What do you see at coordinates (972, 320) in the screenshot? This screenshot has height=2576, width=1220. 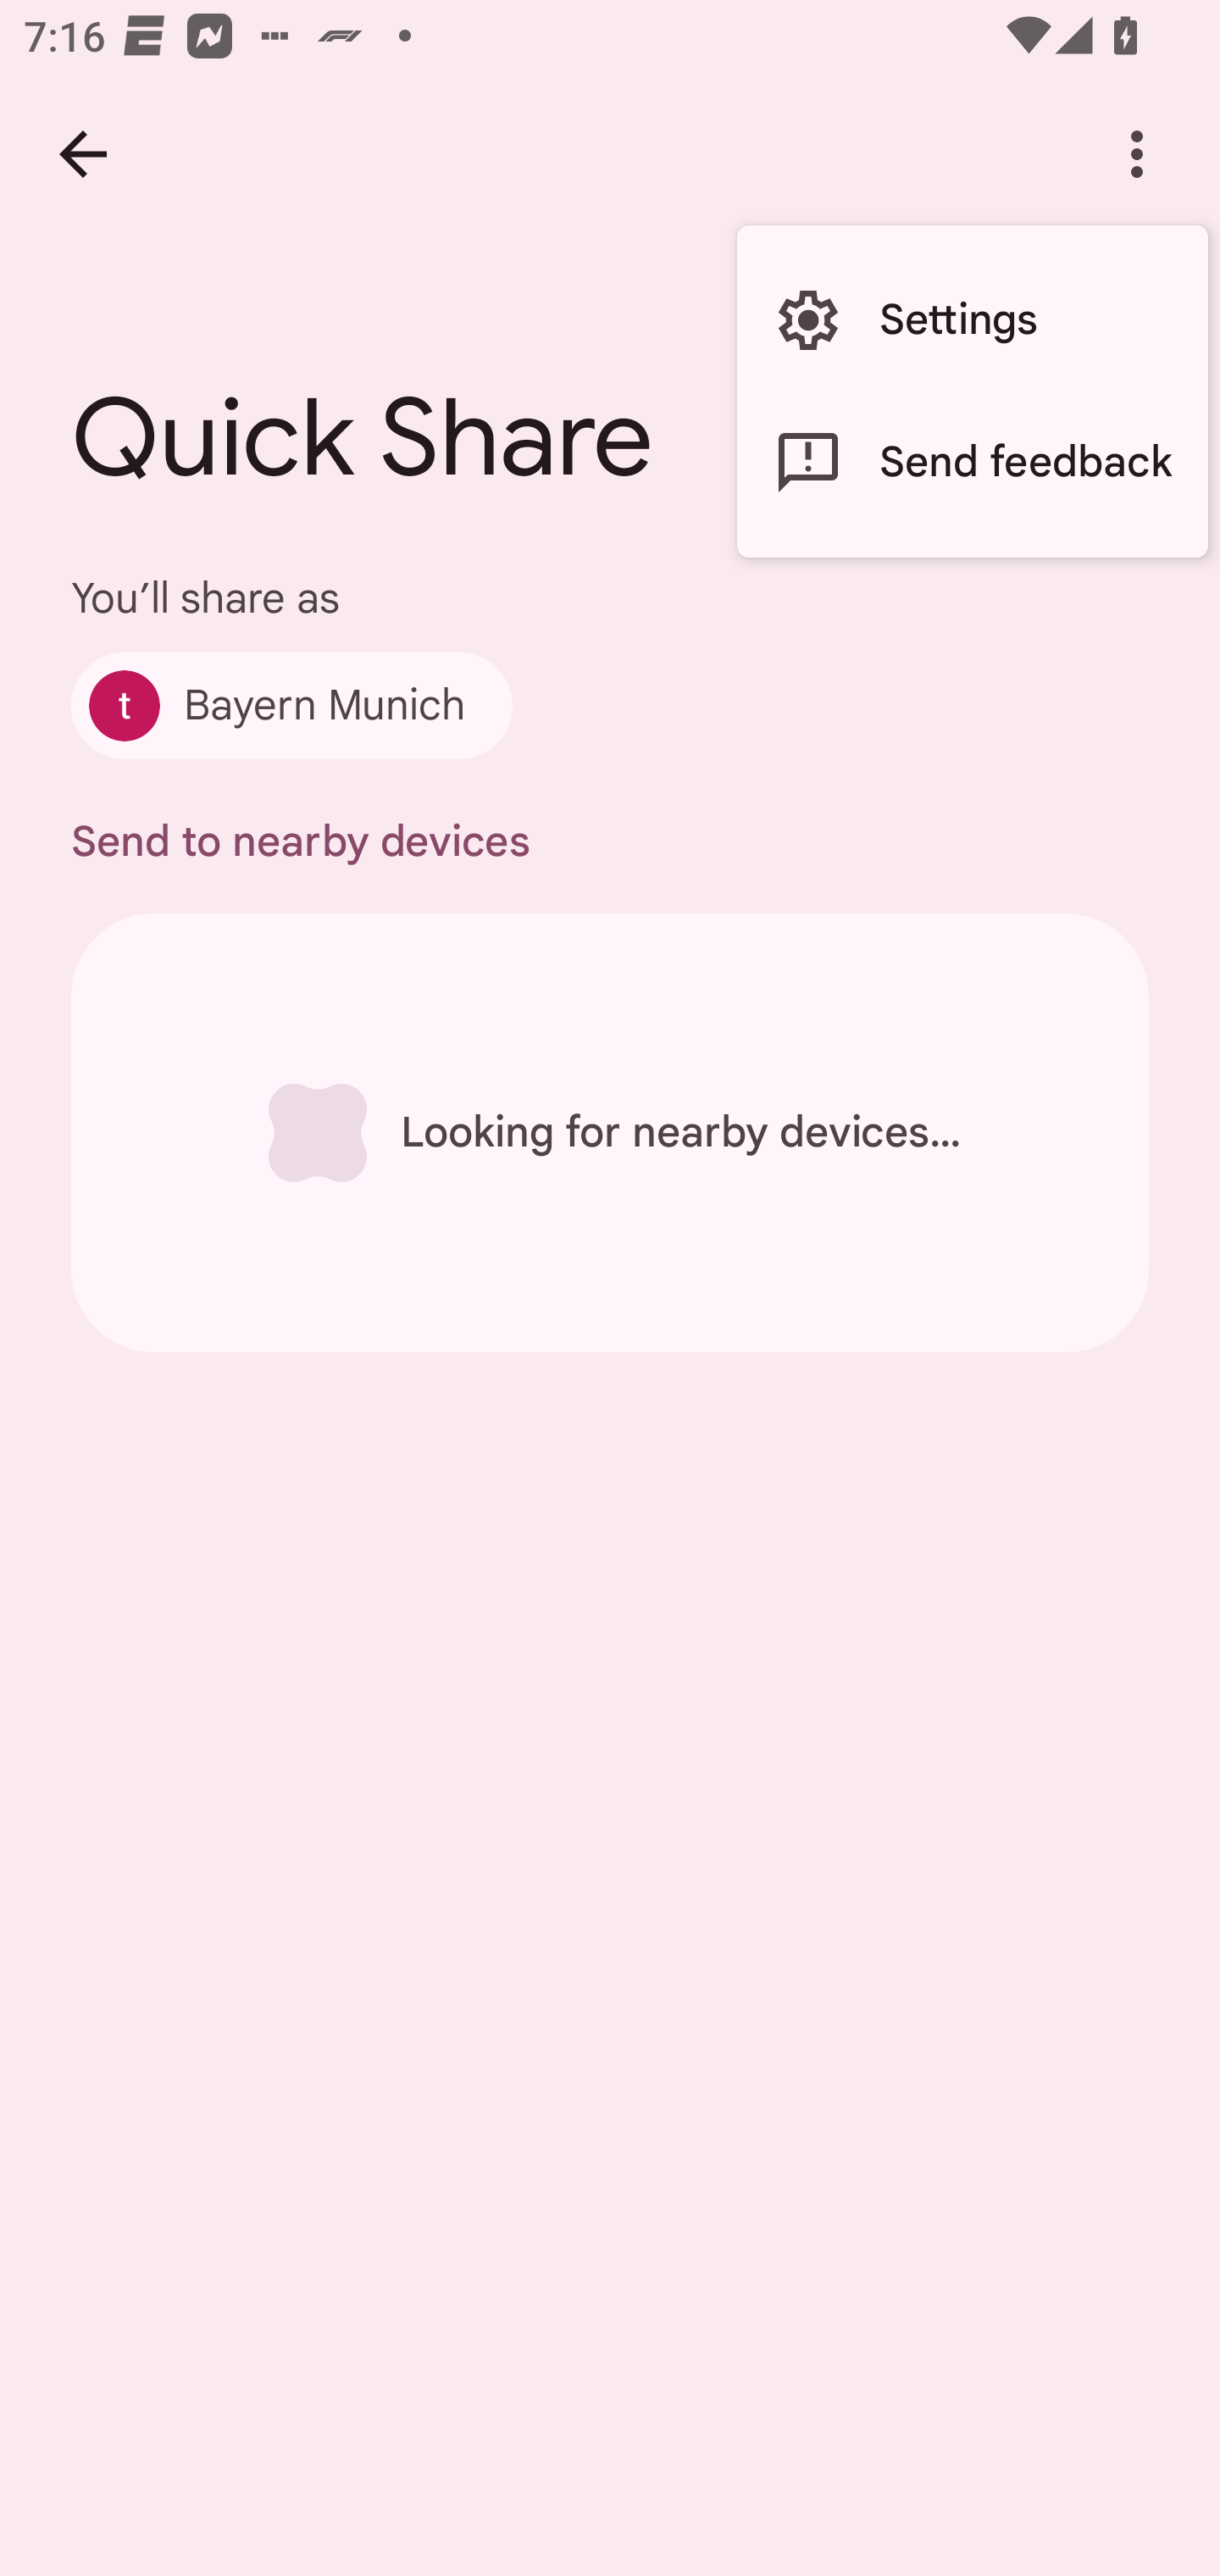 I see `Settings` at bounding box center [972, 320].